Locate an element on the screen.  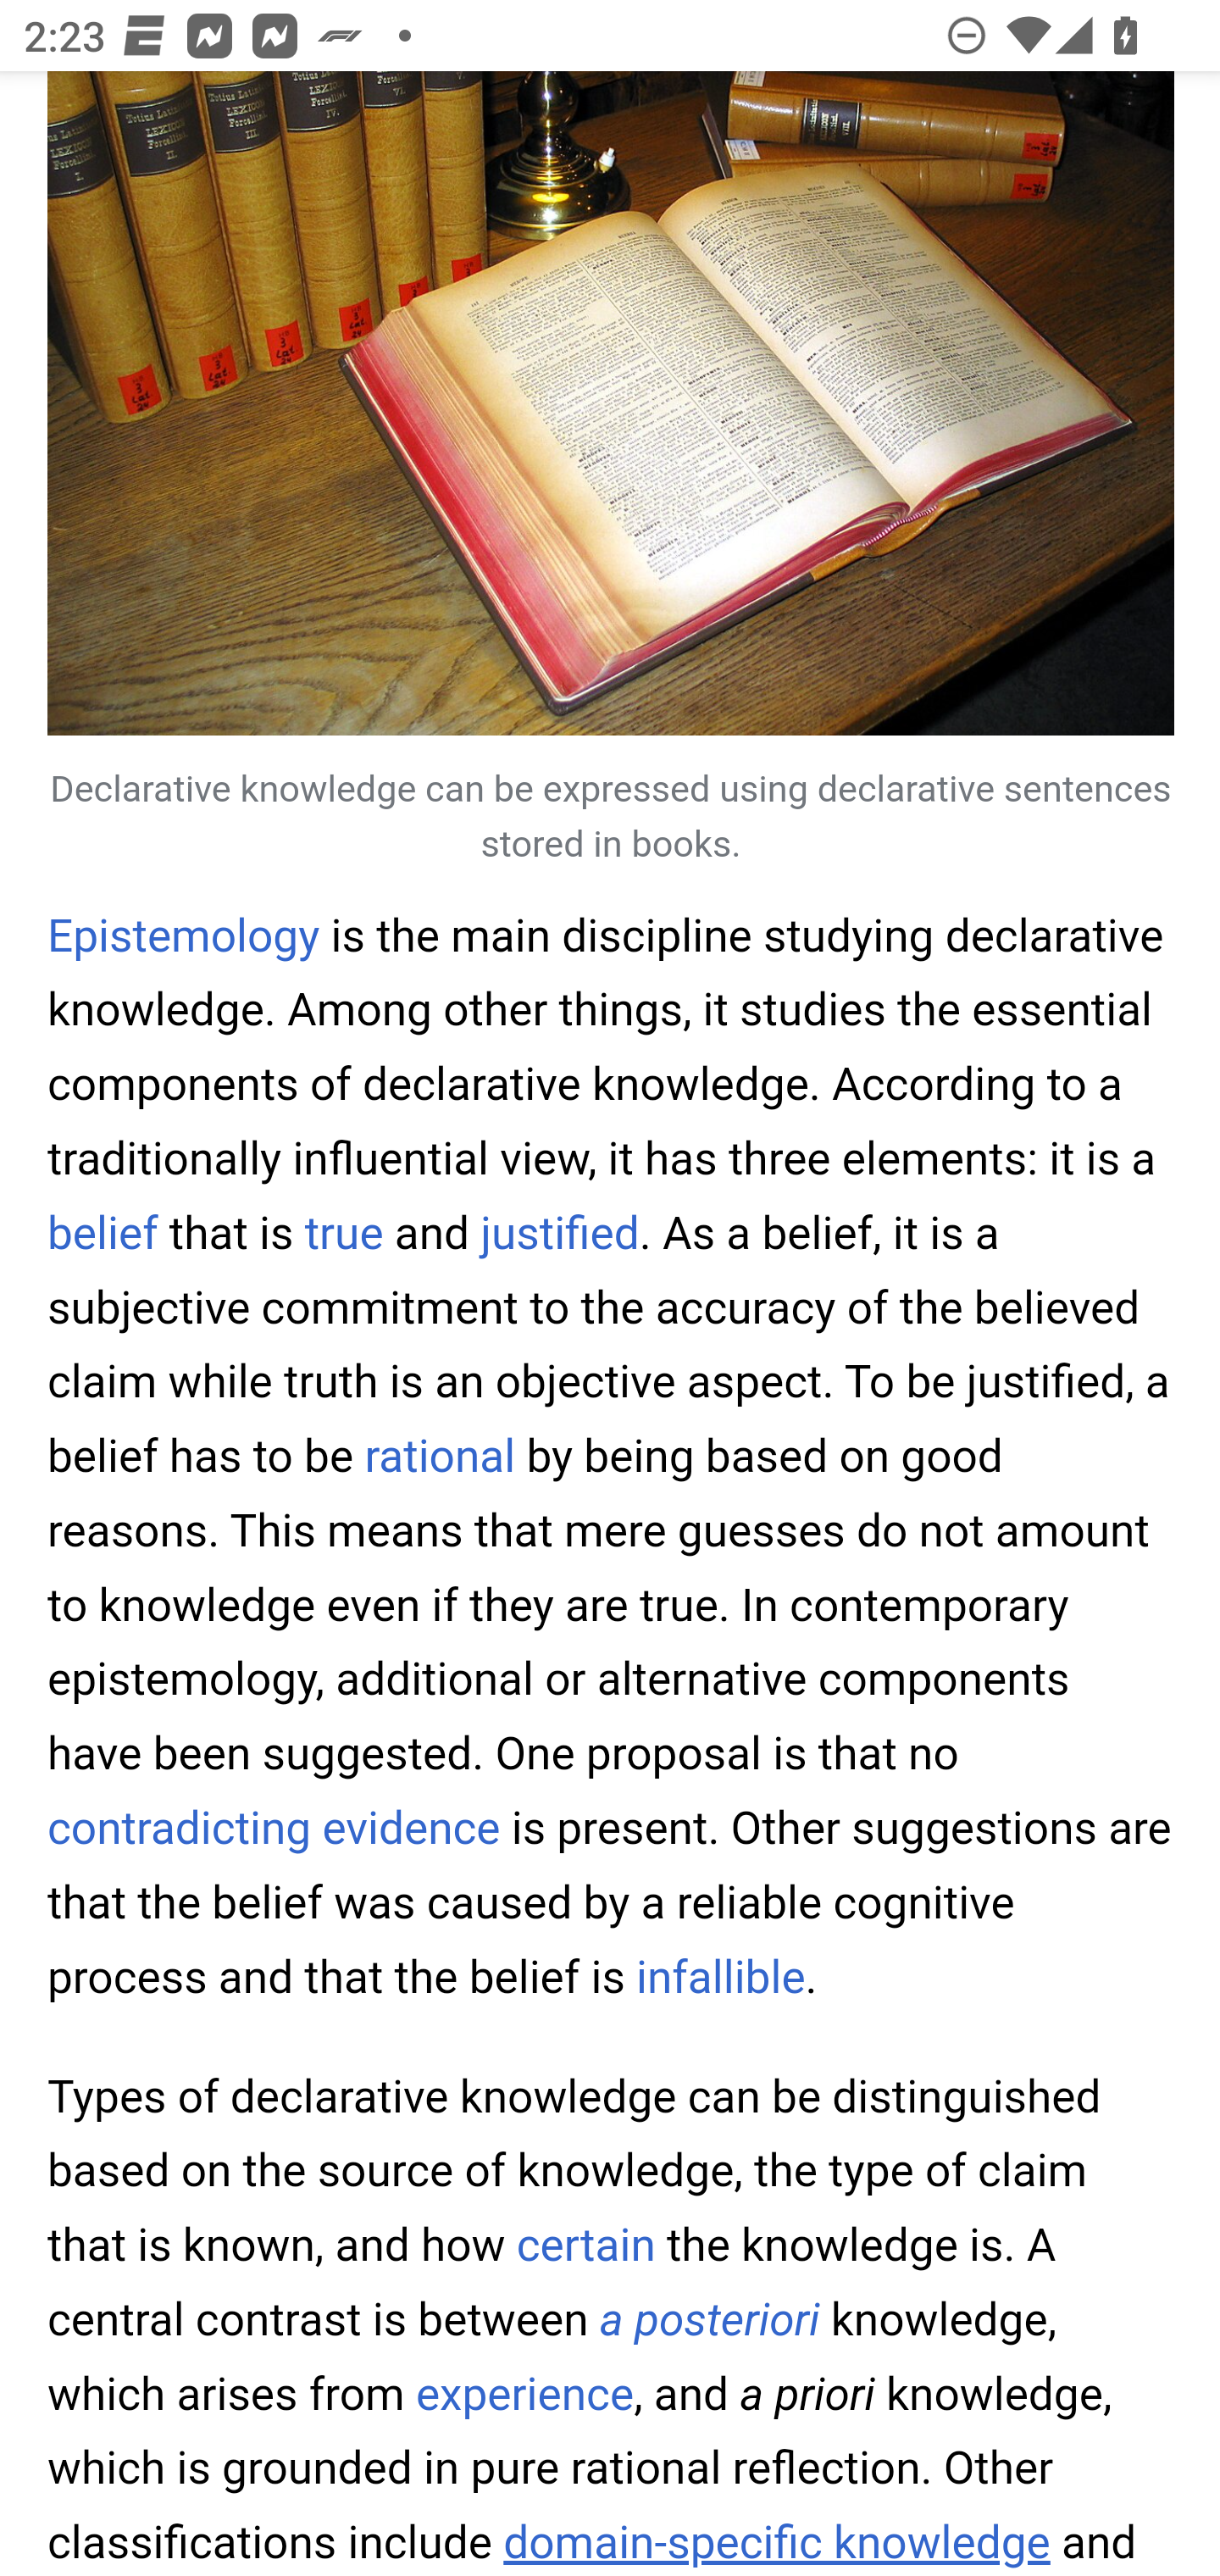
belief is located at coordinates (103, 1232).